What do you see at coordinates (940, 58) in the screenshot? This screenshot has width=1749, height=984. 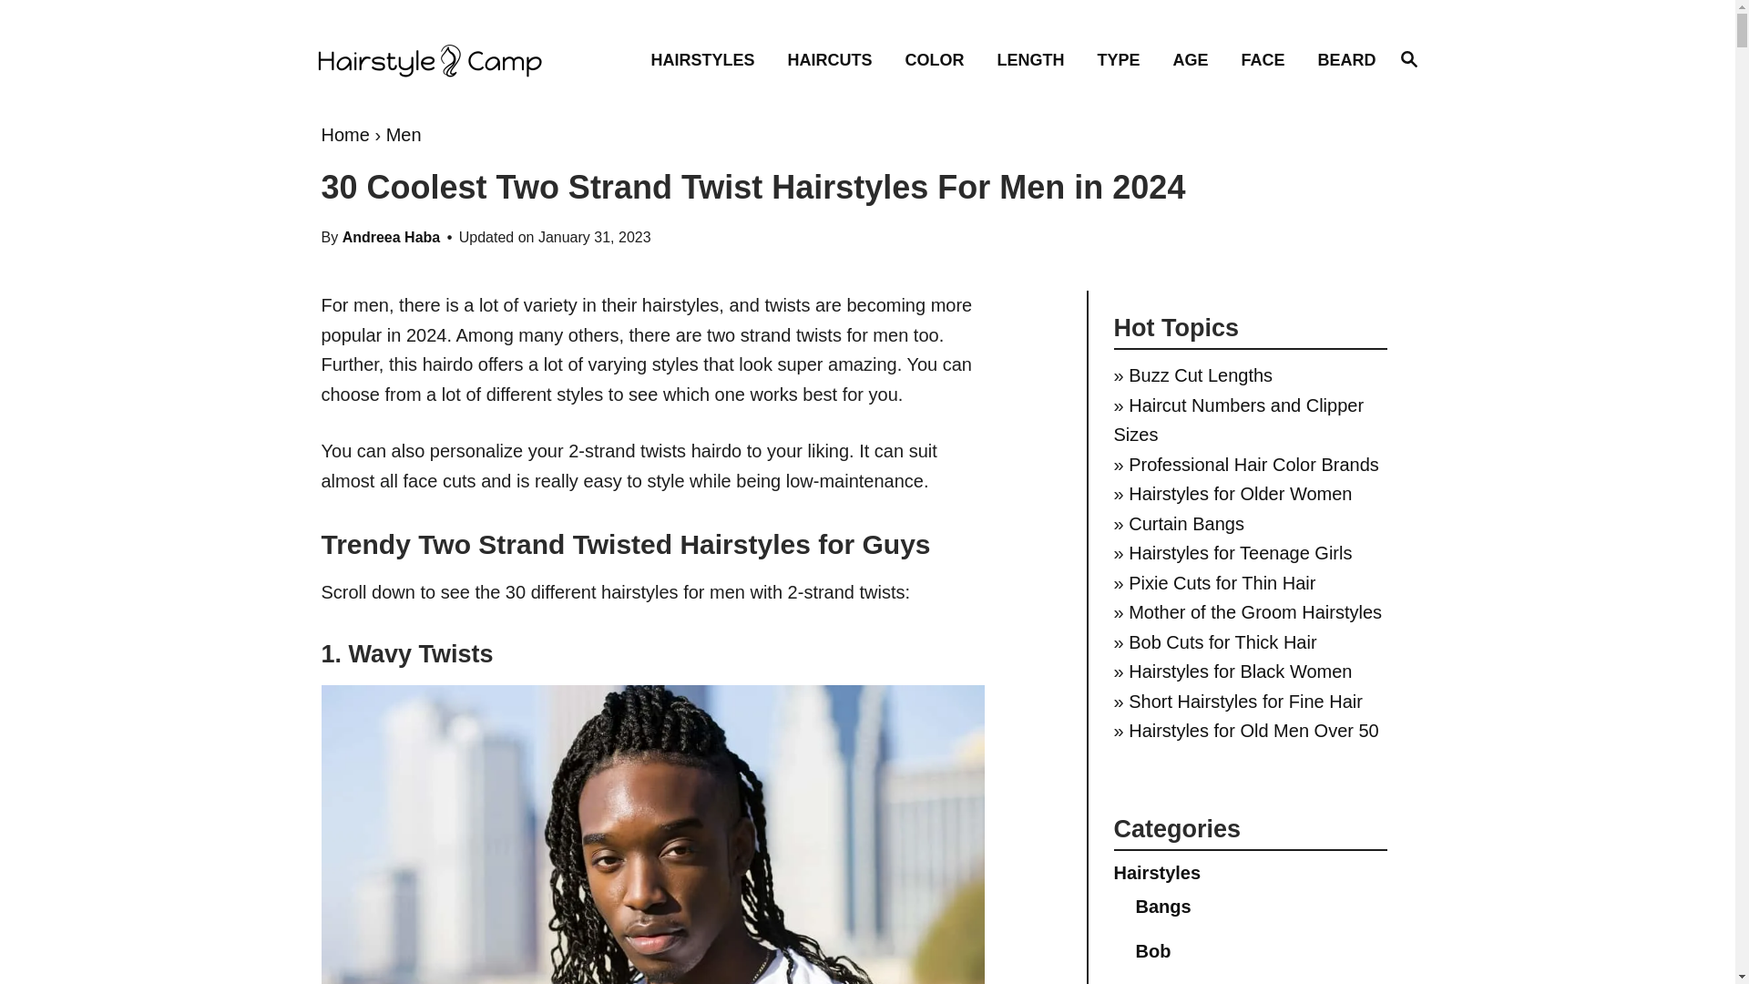 I see `COLOR` at bounding box center [940, 58].